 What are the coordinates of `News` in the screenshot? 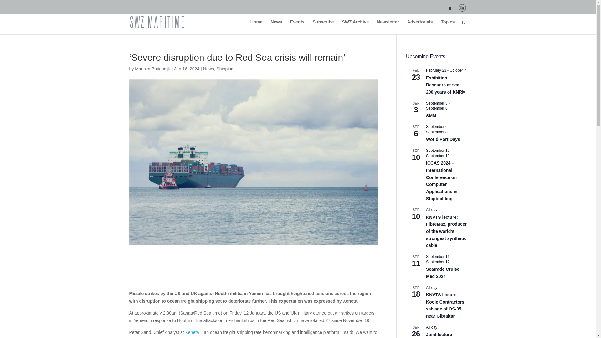 It's located at (208, 69).